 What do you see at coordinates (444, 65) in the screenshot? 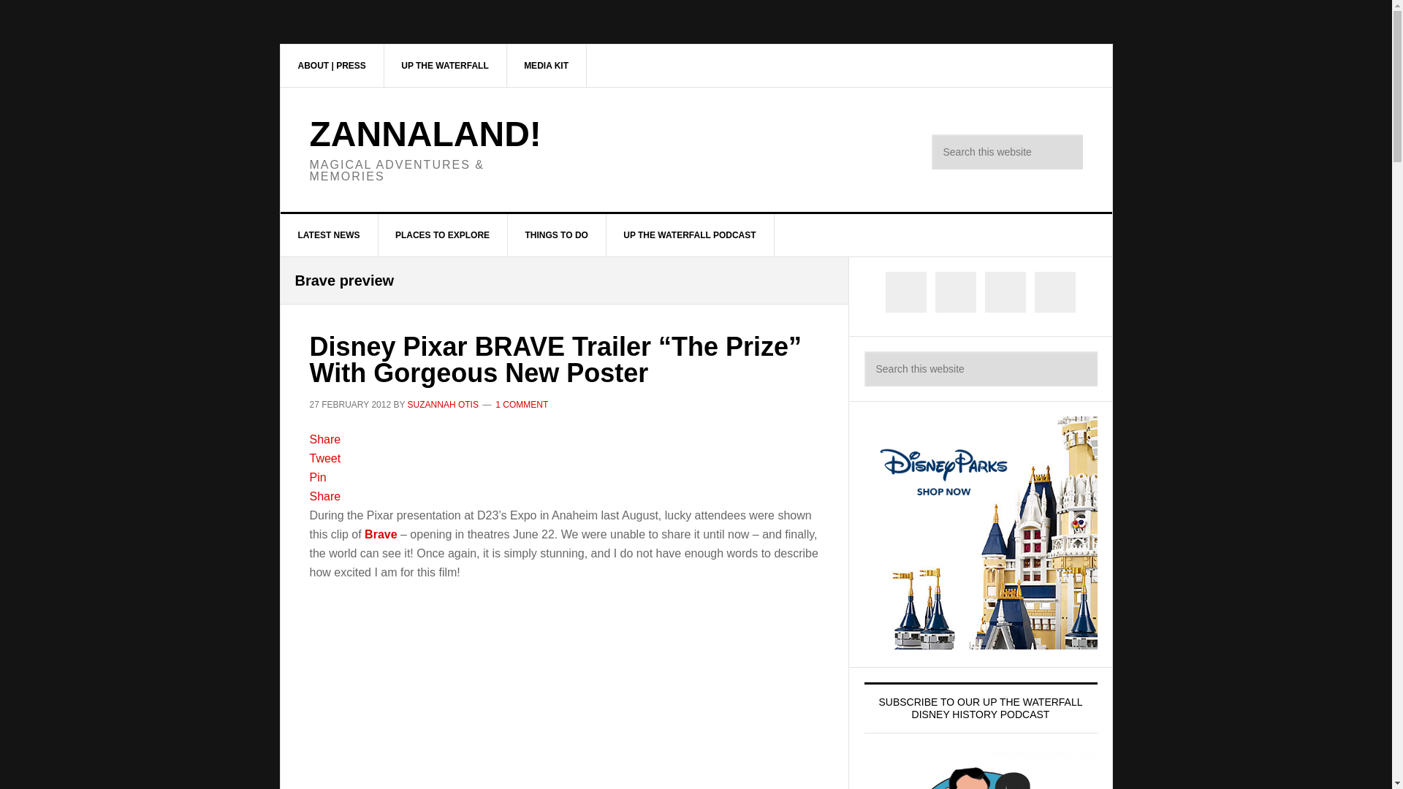
I see `Podcasts` at bounding box center [444, 65].